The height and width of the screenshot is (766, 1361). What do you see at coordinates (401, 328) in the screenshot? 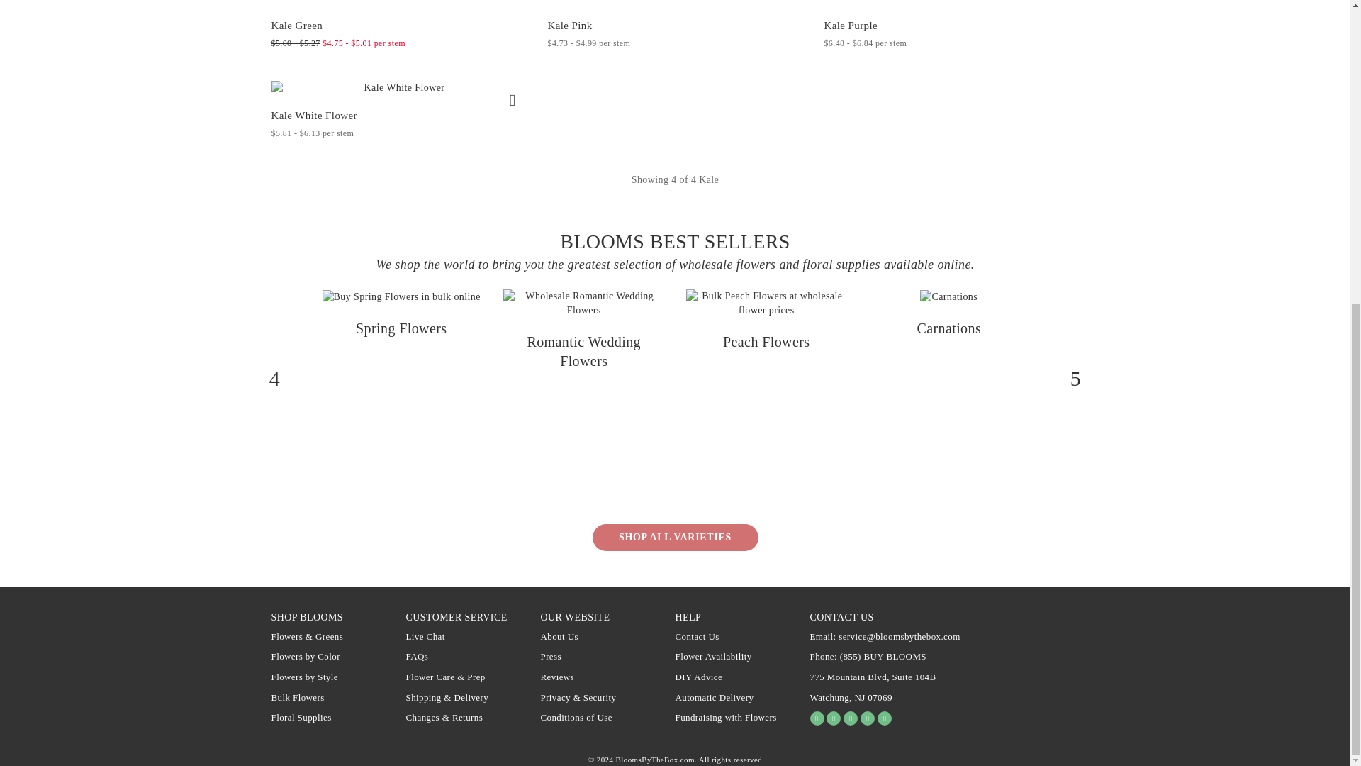
I see `Wholesale Spring Flowers` at bounding box center [401, 328].